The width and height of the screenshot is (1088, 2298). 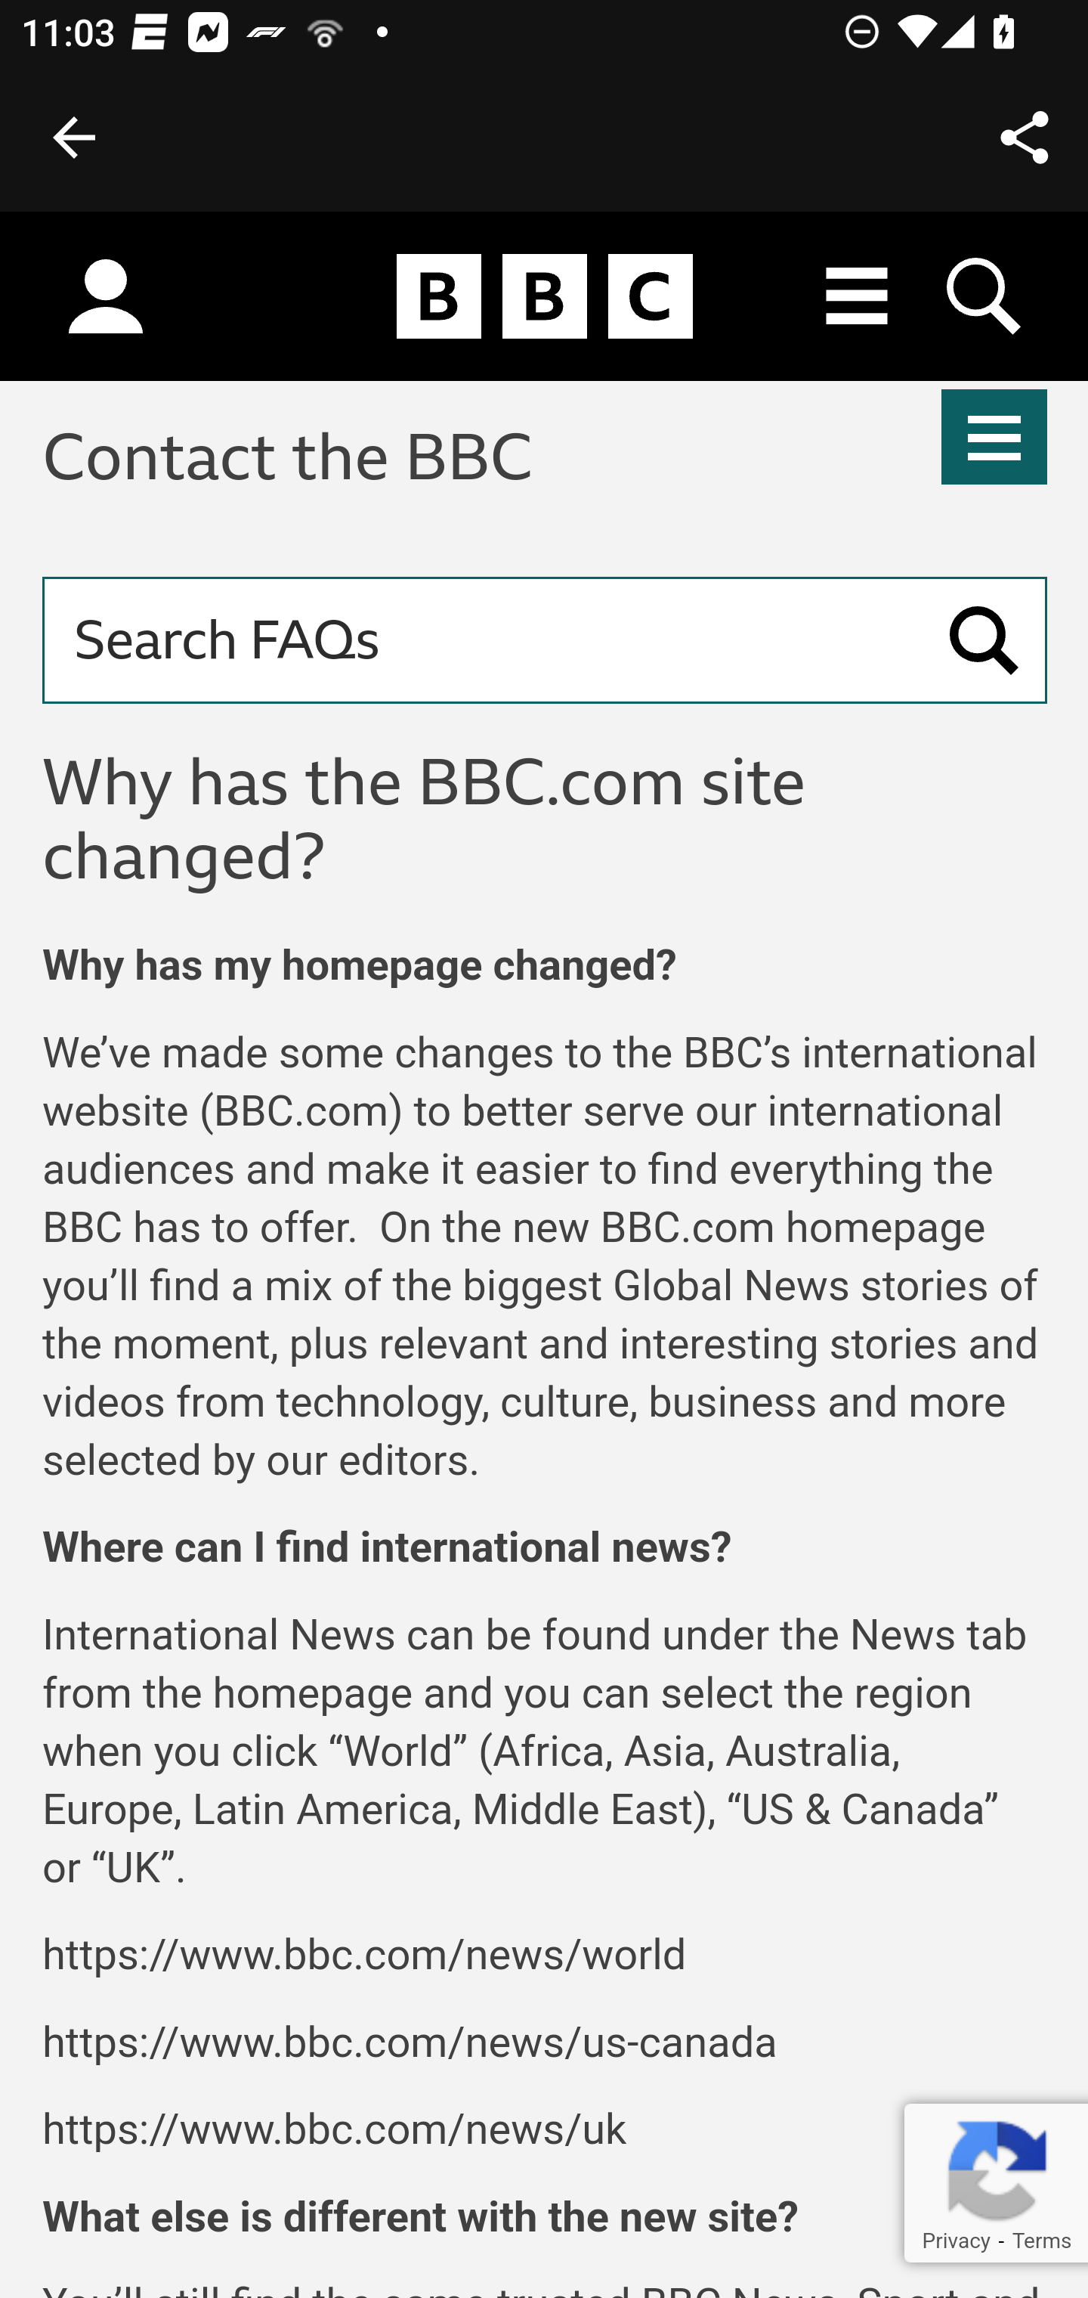 I want to click on Terms, so click(x=1041, y=2241).